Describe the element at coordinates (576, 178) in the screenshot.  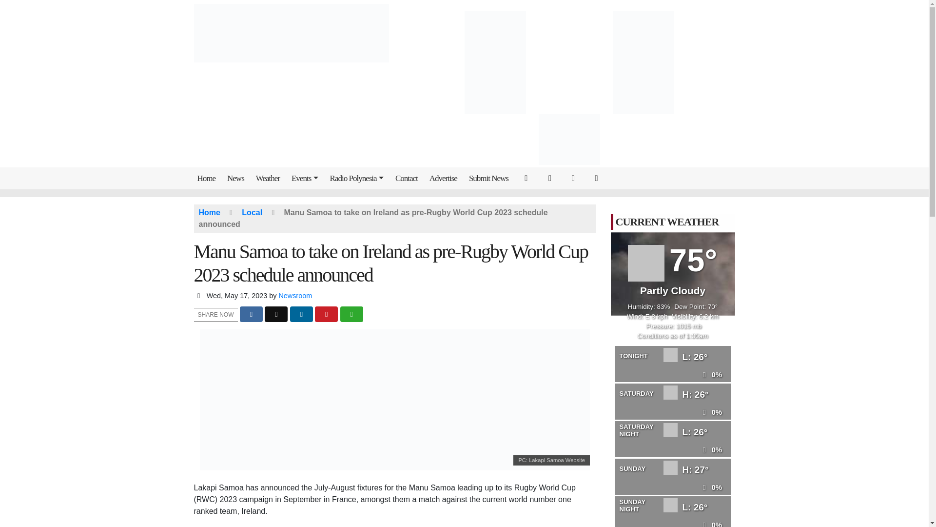
I see `Follow us on Instagram` at that location.